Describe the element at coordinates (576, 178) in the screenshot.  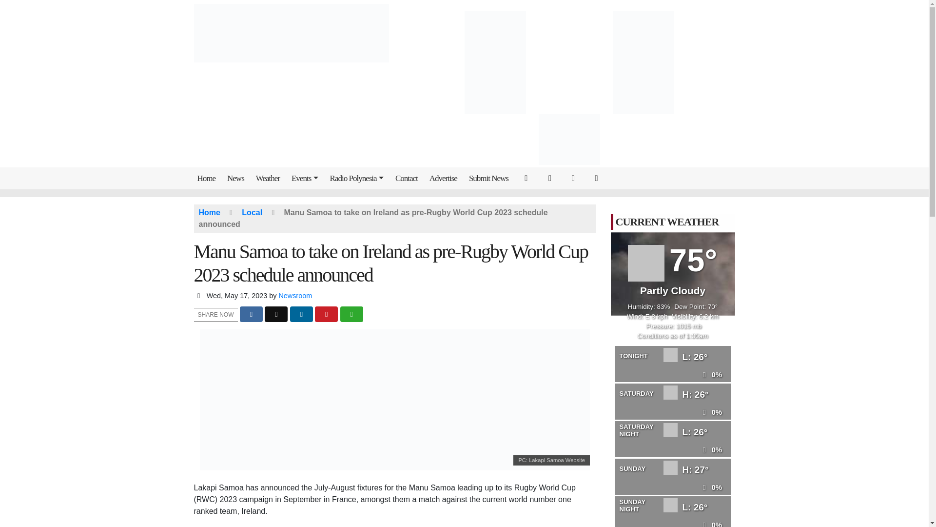
I see `Follow us on Instagram` at that location.